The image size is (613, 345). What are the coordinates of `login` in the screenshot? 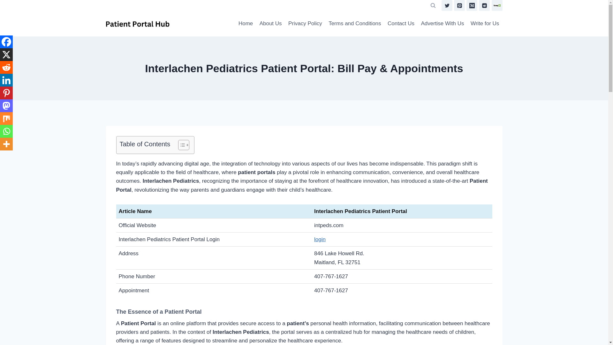 It's located at (320, 239).